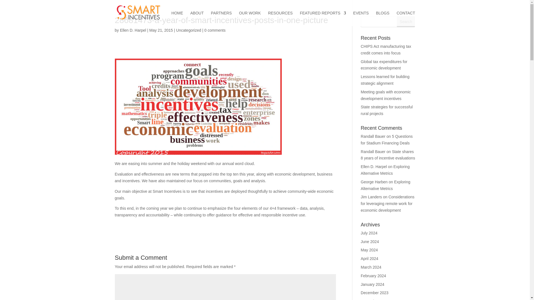  I want to click on PARTNERS, so click(221, 18).